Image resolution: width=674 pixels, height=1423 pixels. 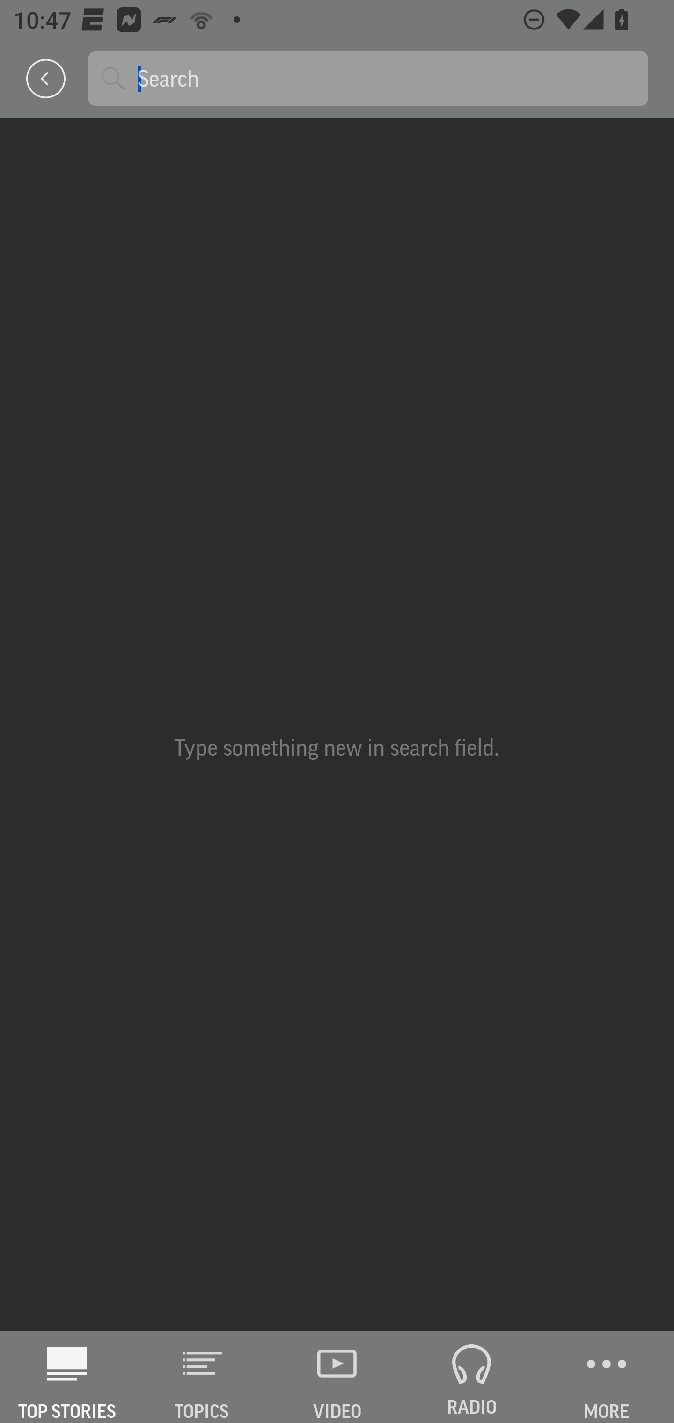 What do you see at coordinates (67, 1377) in the screenshot?
I see `AP News TOP STORIES` at bounding box center [67, 1377].